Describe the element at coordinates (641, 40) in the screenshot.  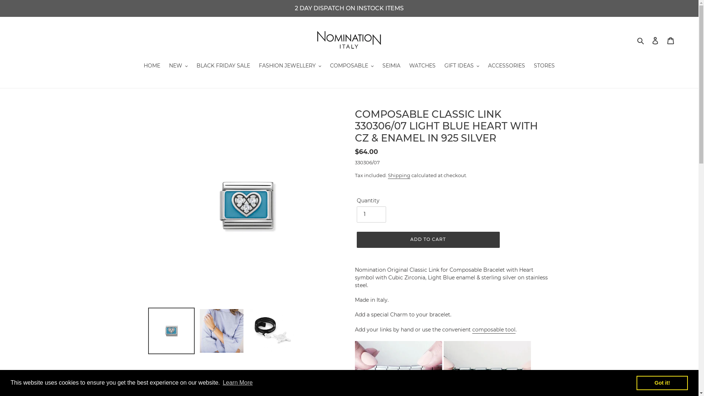
I see `Search` at that location.